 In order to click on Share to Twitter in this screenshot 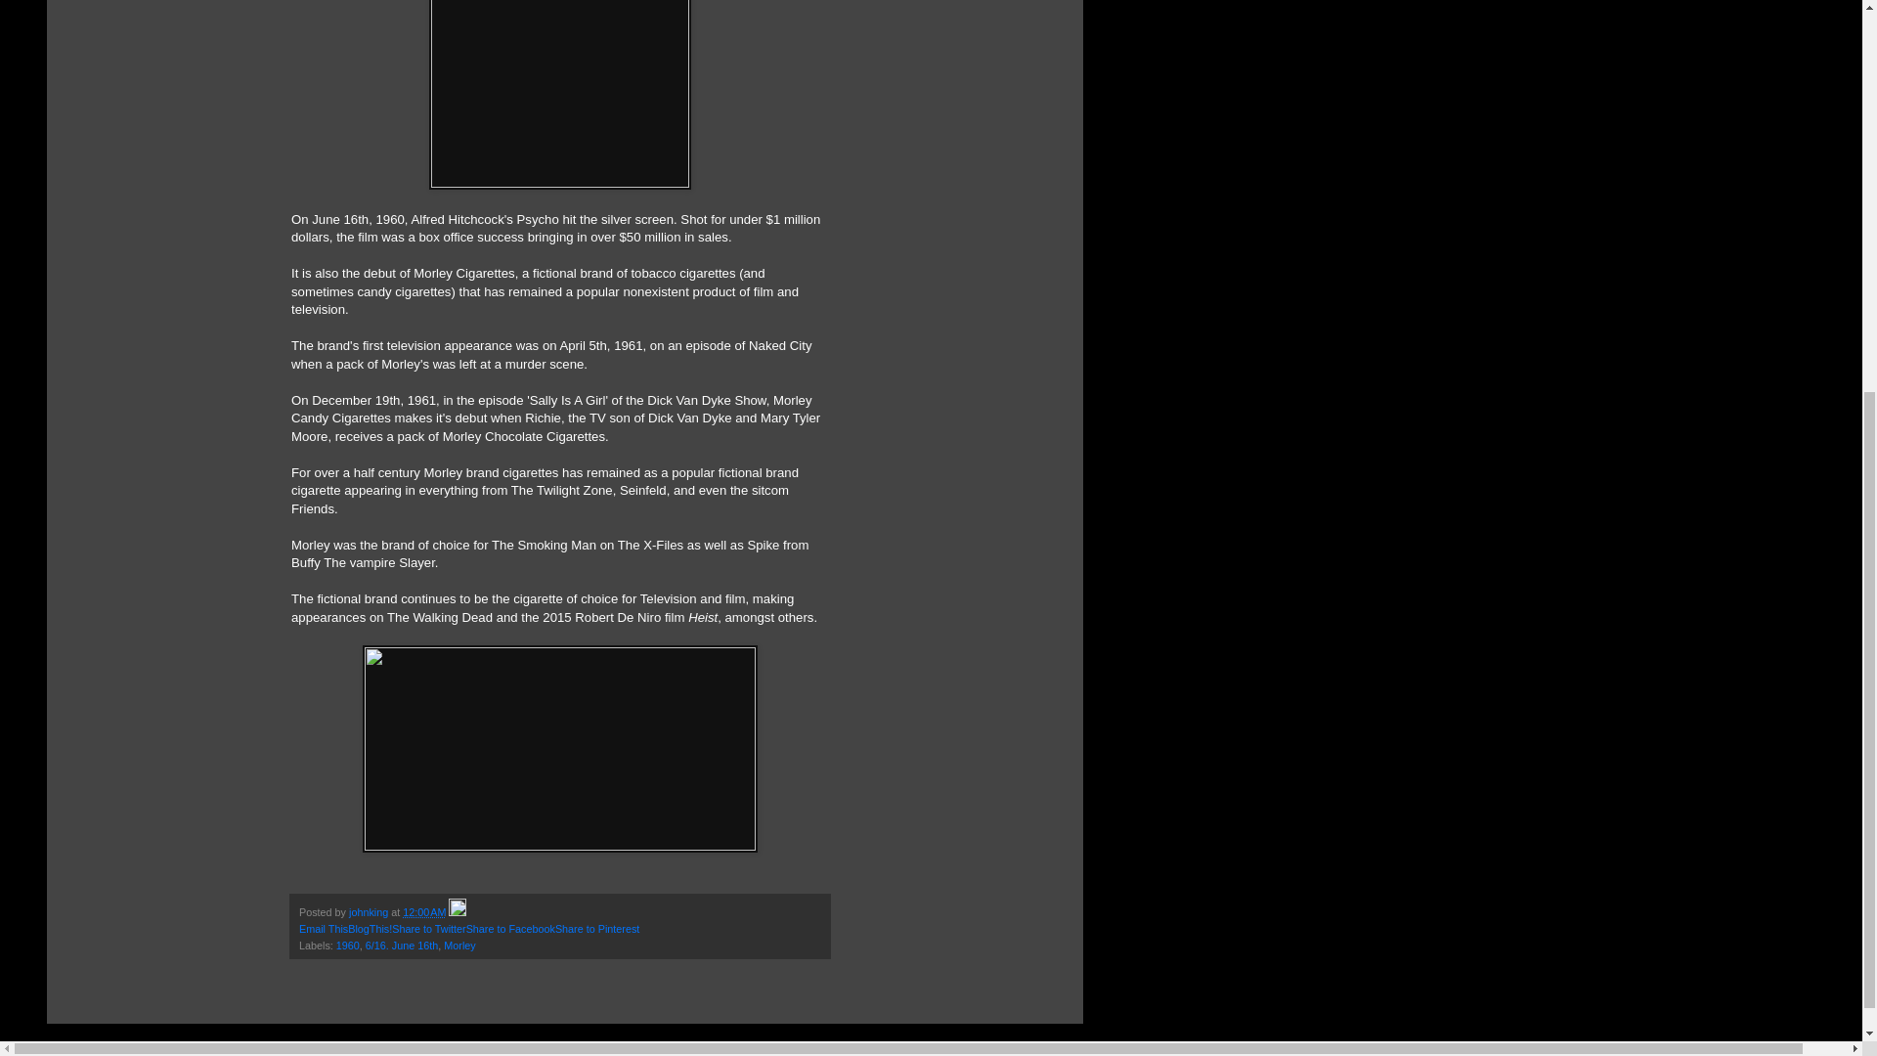, I will do `click(428, 928)`.